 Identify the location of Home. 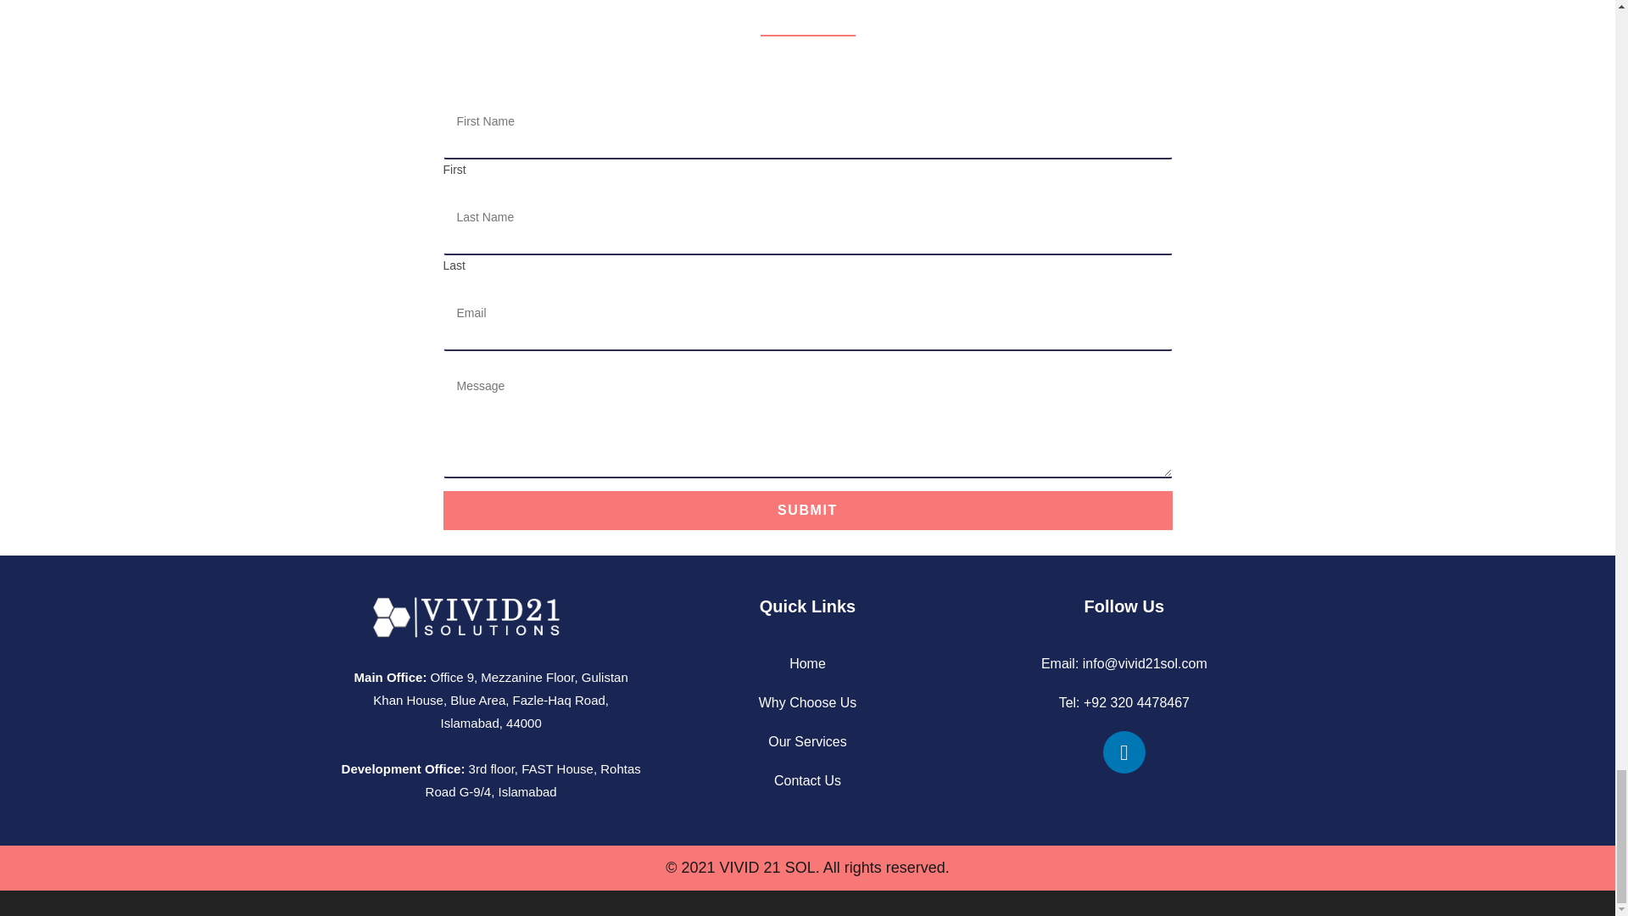
(807, 663).